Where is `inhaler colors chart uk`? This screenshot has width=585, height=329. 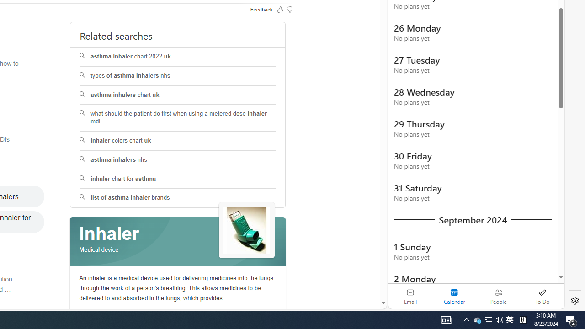 inhaler colors chart uk is located at coordinates (178, 141).